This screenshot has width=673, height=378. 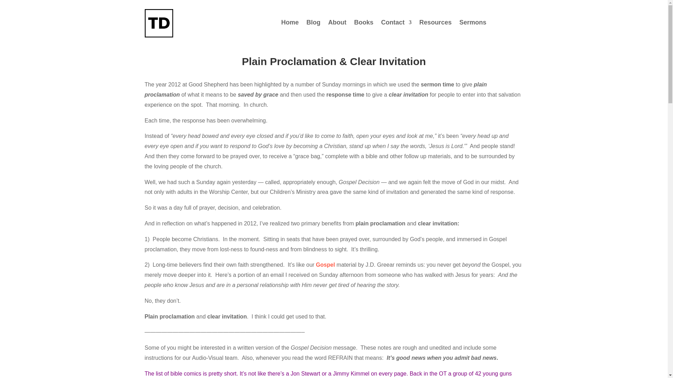 I want to click on td-logo, so click(x=158, y=23).